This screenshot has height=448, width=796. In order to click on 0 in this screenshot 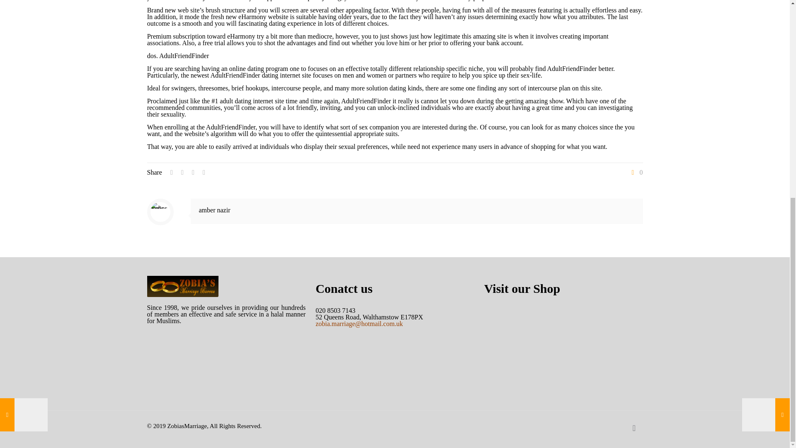, I will do `click(636, 173)`.